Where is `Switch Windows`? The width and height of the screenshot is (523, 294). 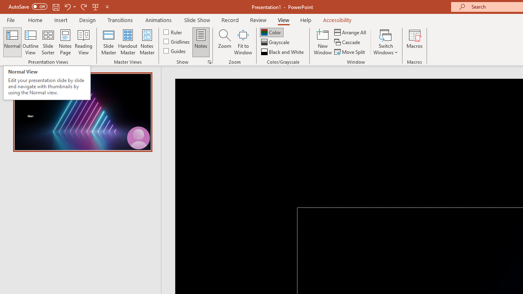 Switch Windows is located at coordinates (386, 42).